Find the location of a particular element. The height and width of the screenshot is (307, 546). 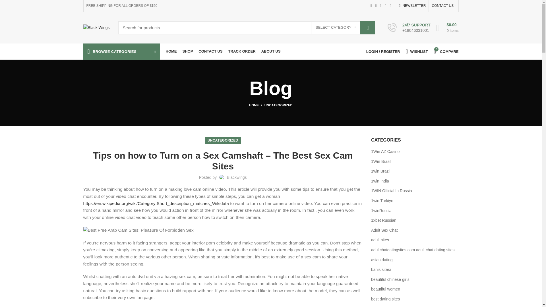

SEARCH is located at coordinates (367, 27).